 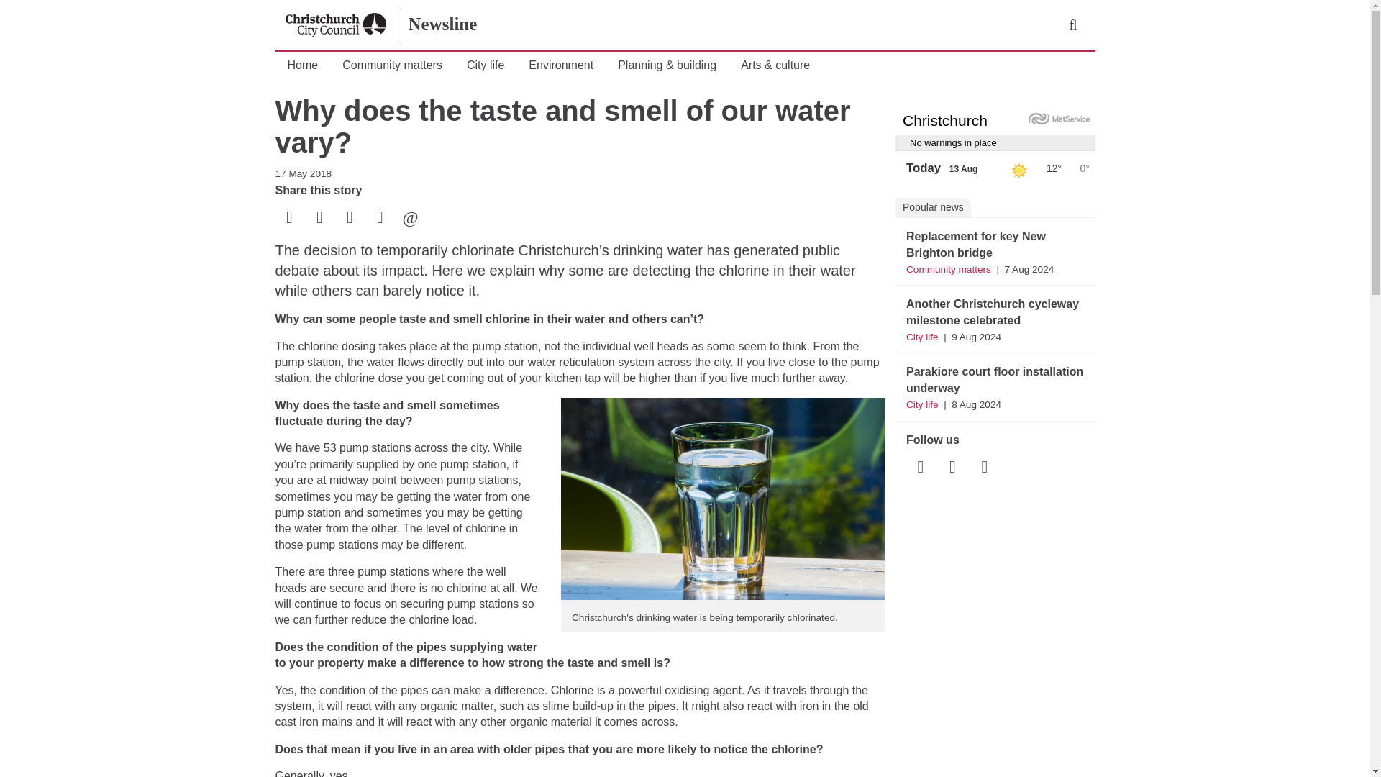 What do you see at coordinates (922, 404) in the screenshot?
I see `City life` at bounding box center [922, 404].